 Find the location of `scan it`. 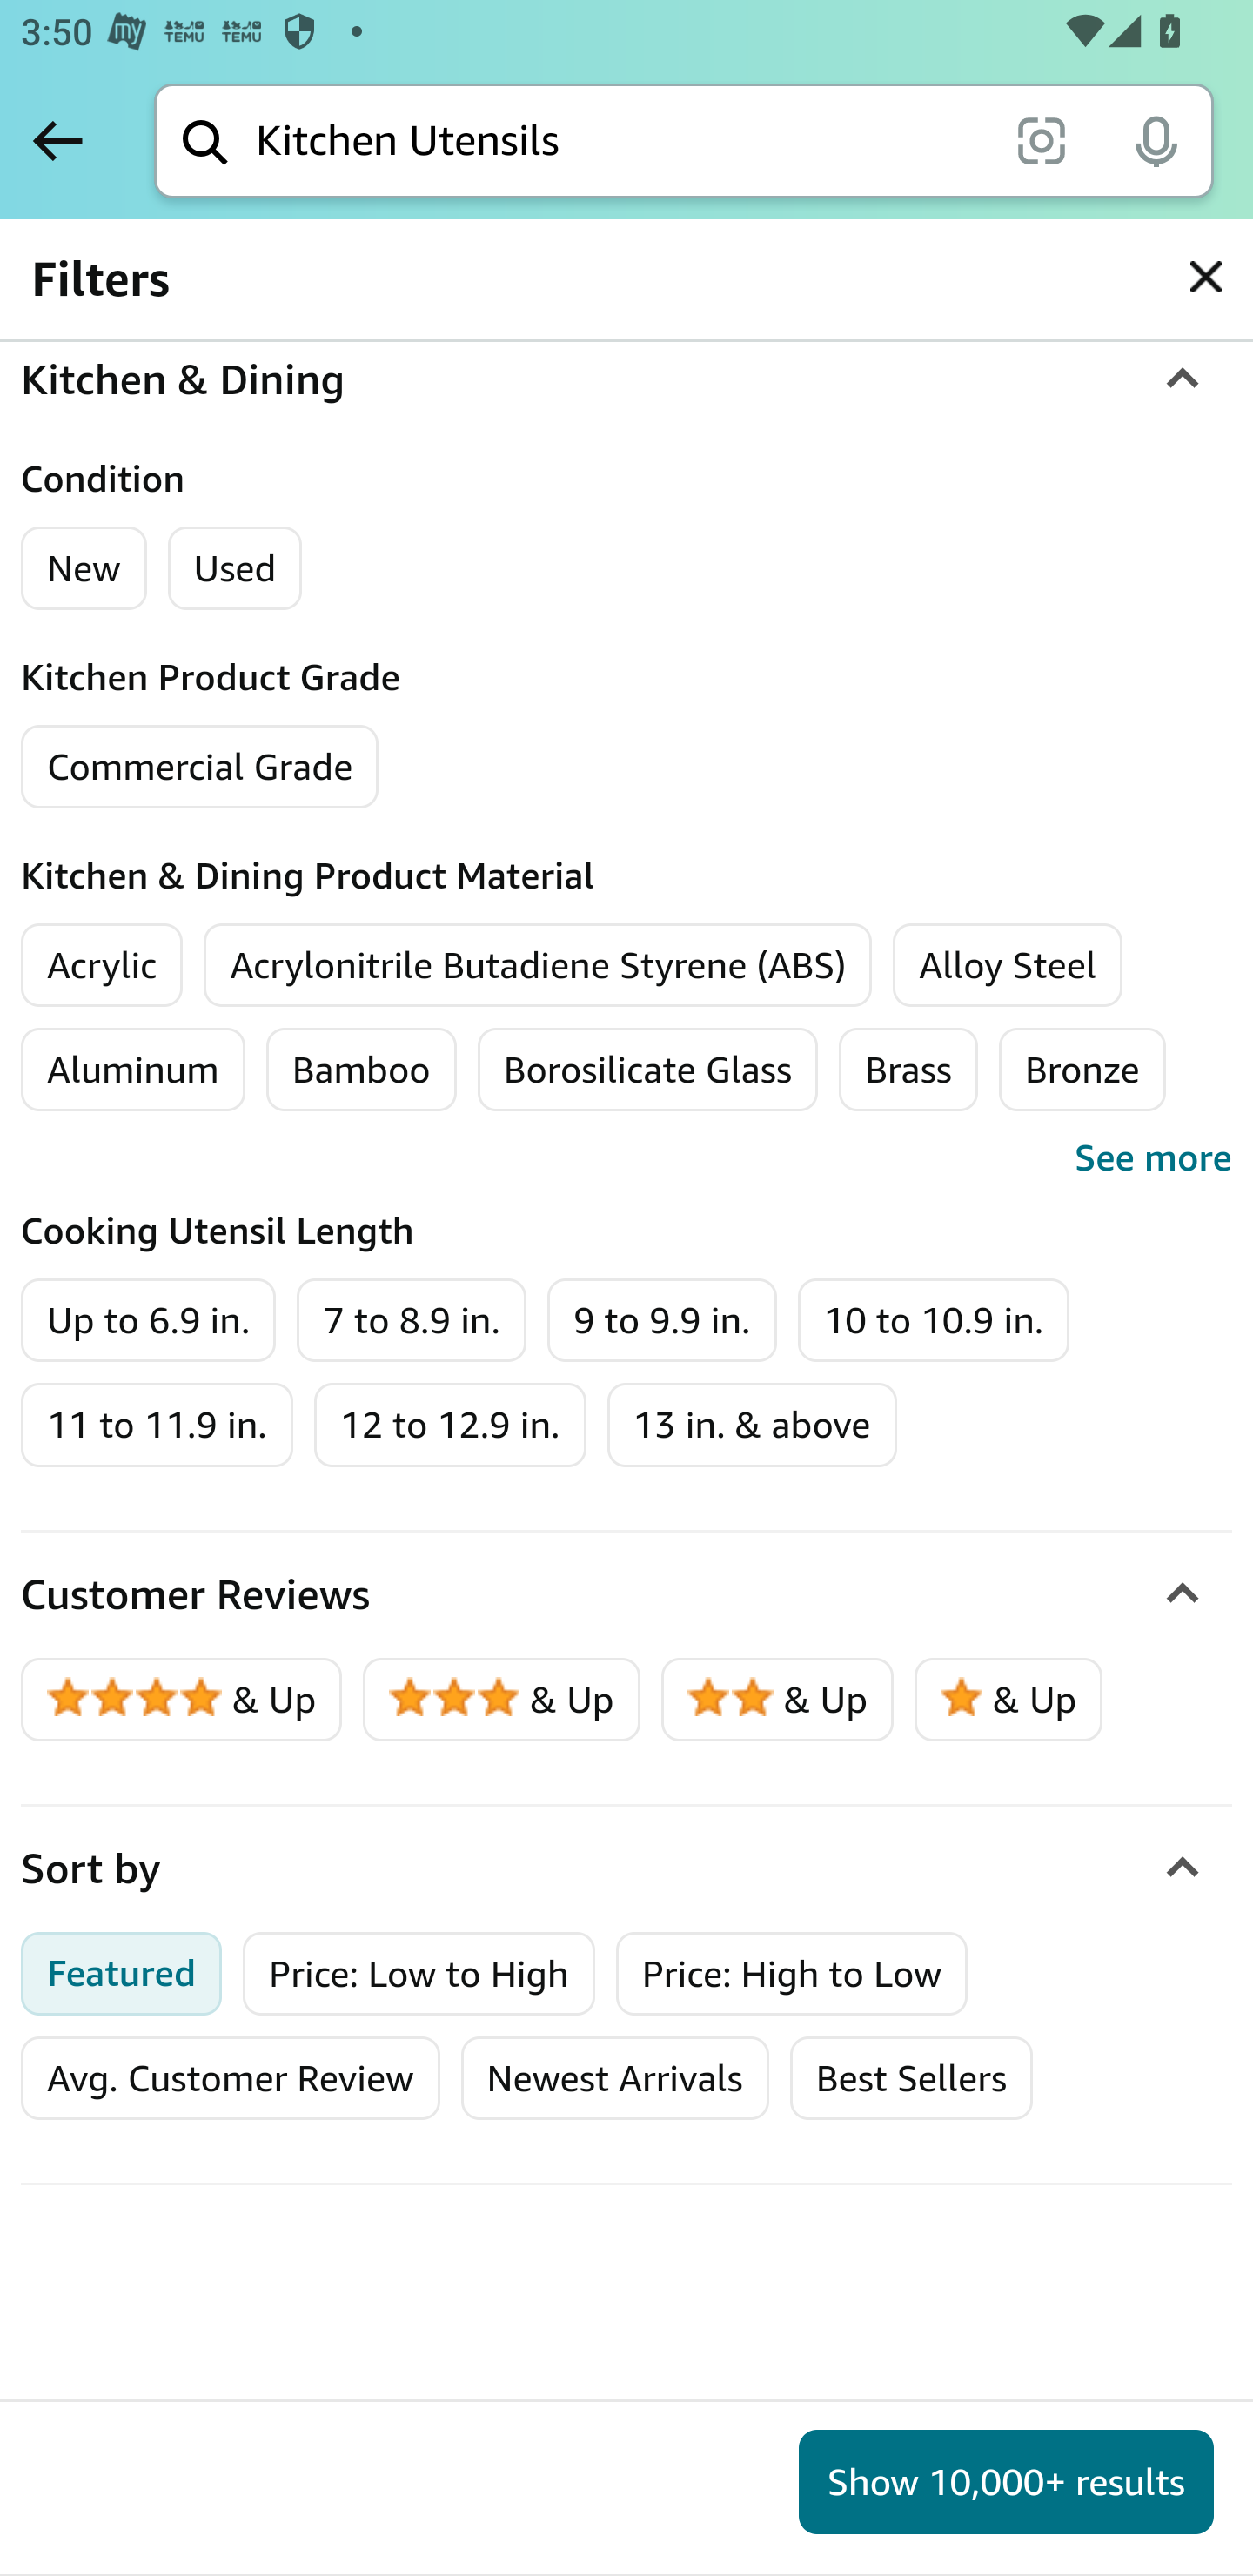

scan it is located at coordinates (1041, 139).